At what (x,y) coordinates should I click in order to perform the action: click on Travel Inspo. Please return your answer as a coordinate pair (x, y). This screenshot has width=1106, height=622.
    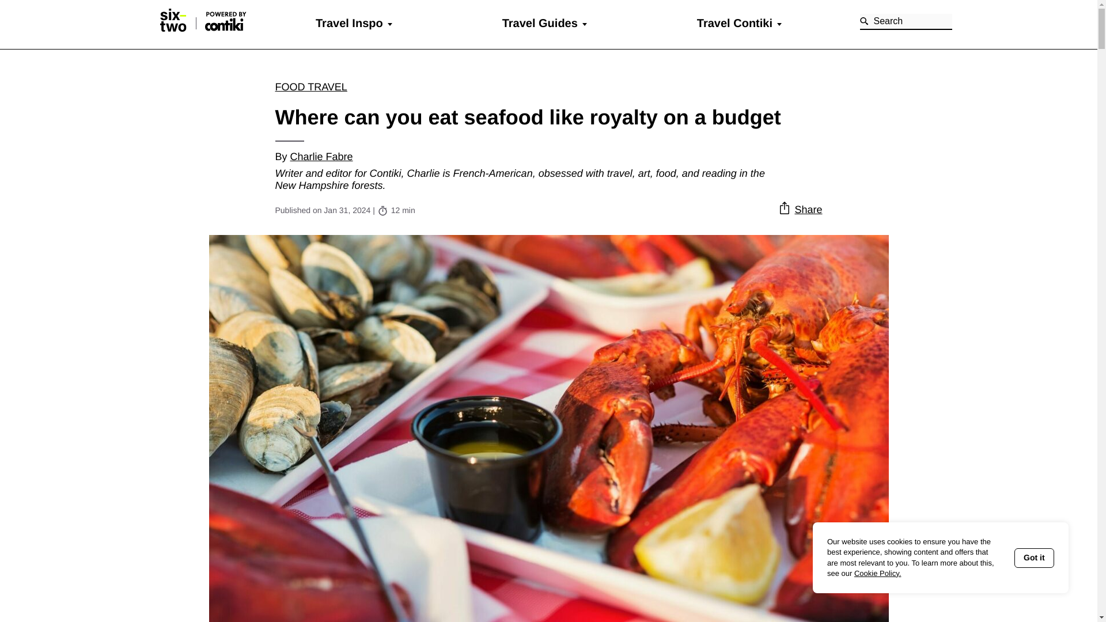
    Looking at the image, I should click on (349, 23).